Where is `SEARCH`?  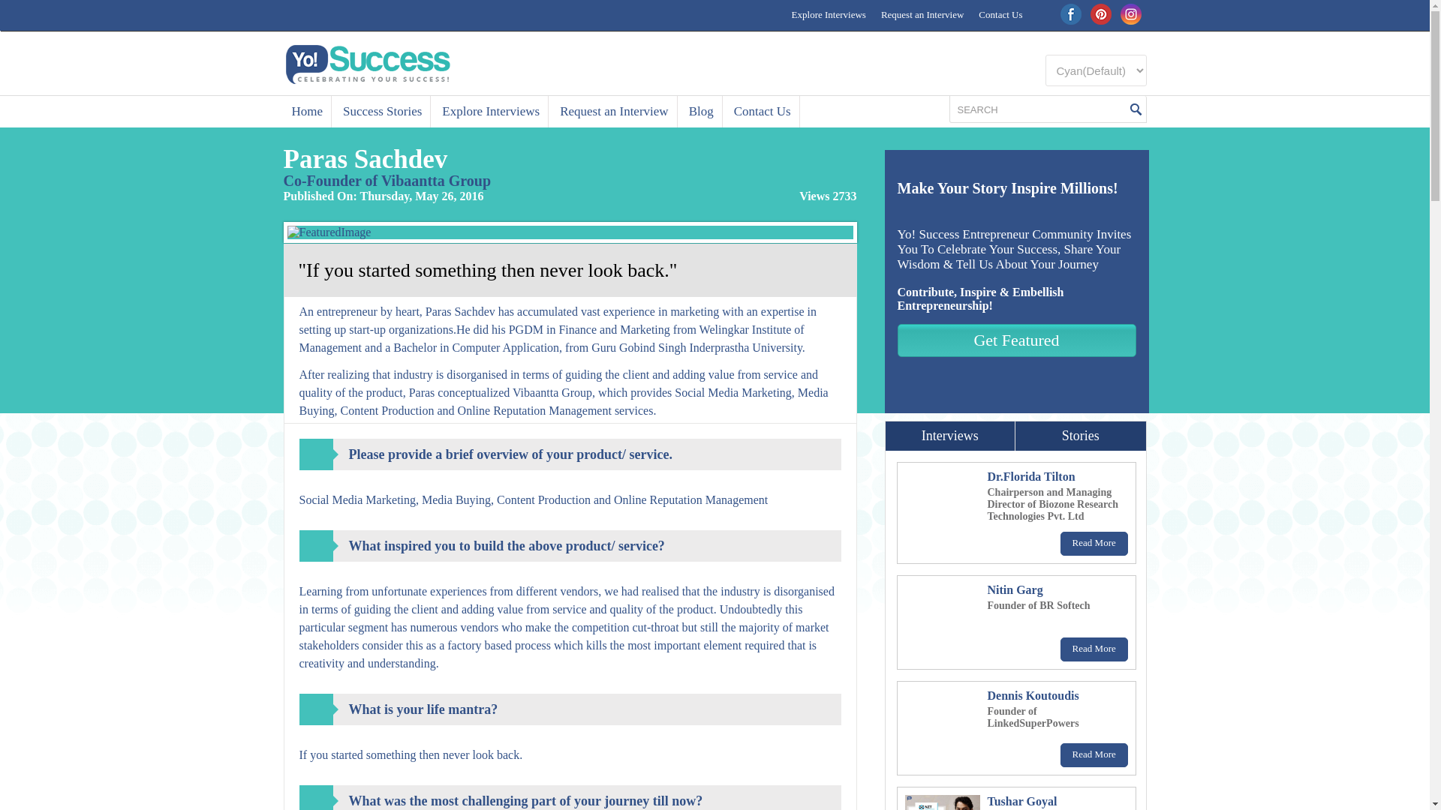 SEARCH is located at coordinates (1038, 109).